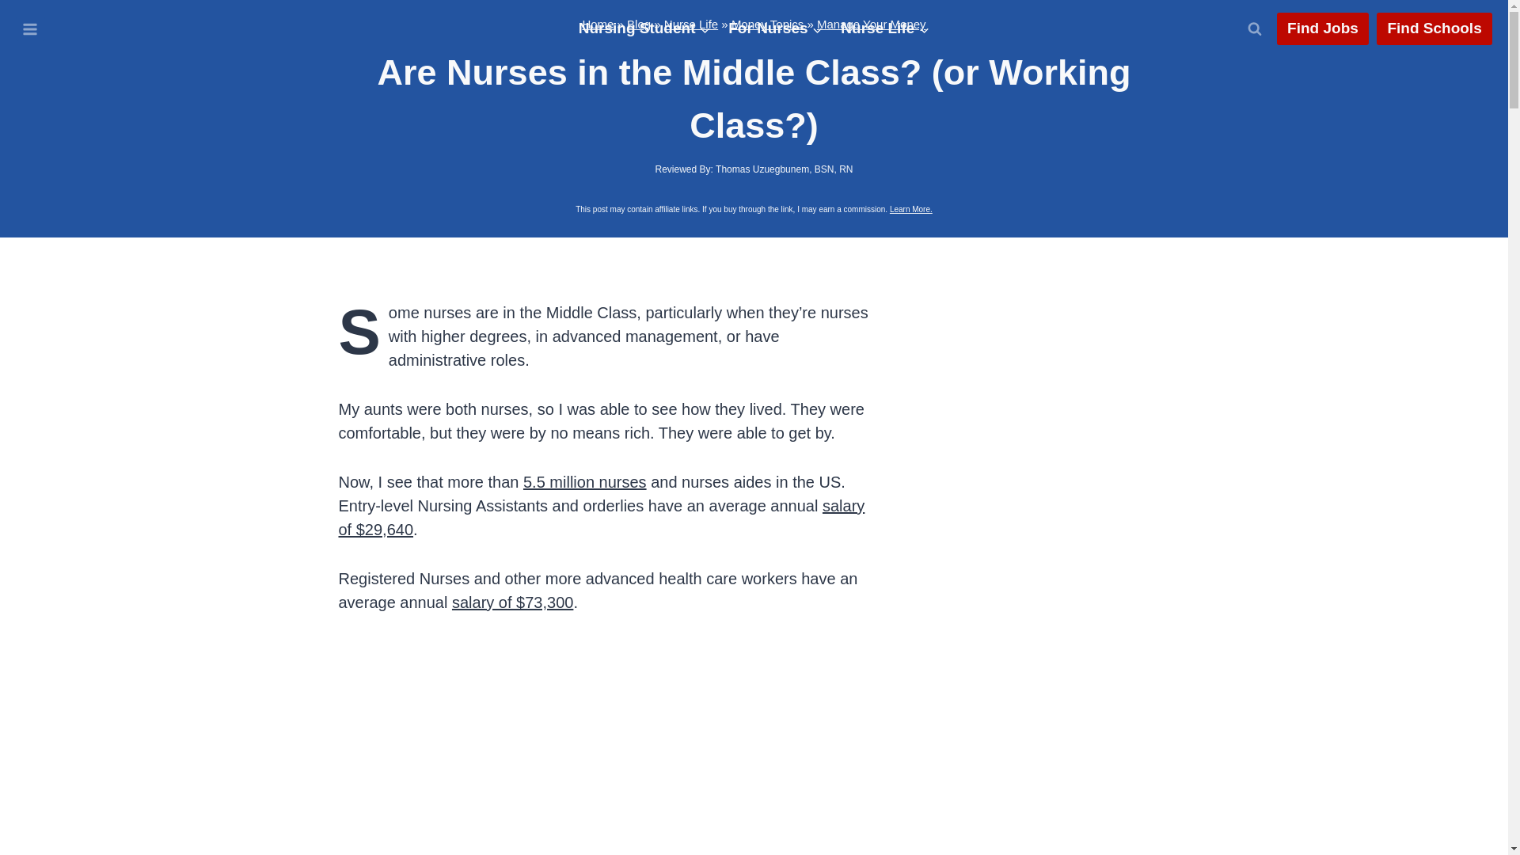 This screenshot has height=855, width=1520. I want to click on Find Jobs, so click(1322, 29).